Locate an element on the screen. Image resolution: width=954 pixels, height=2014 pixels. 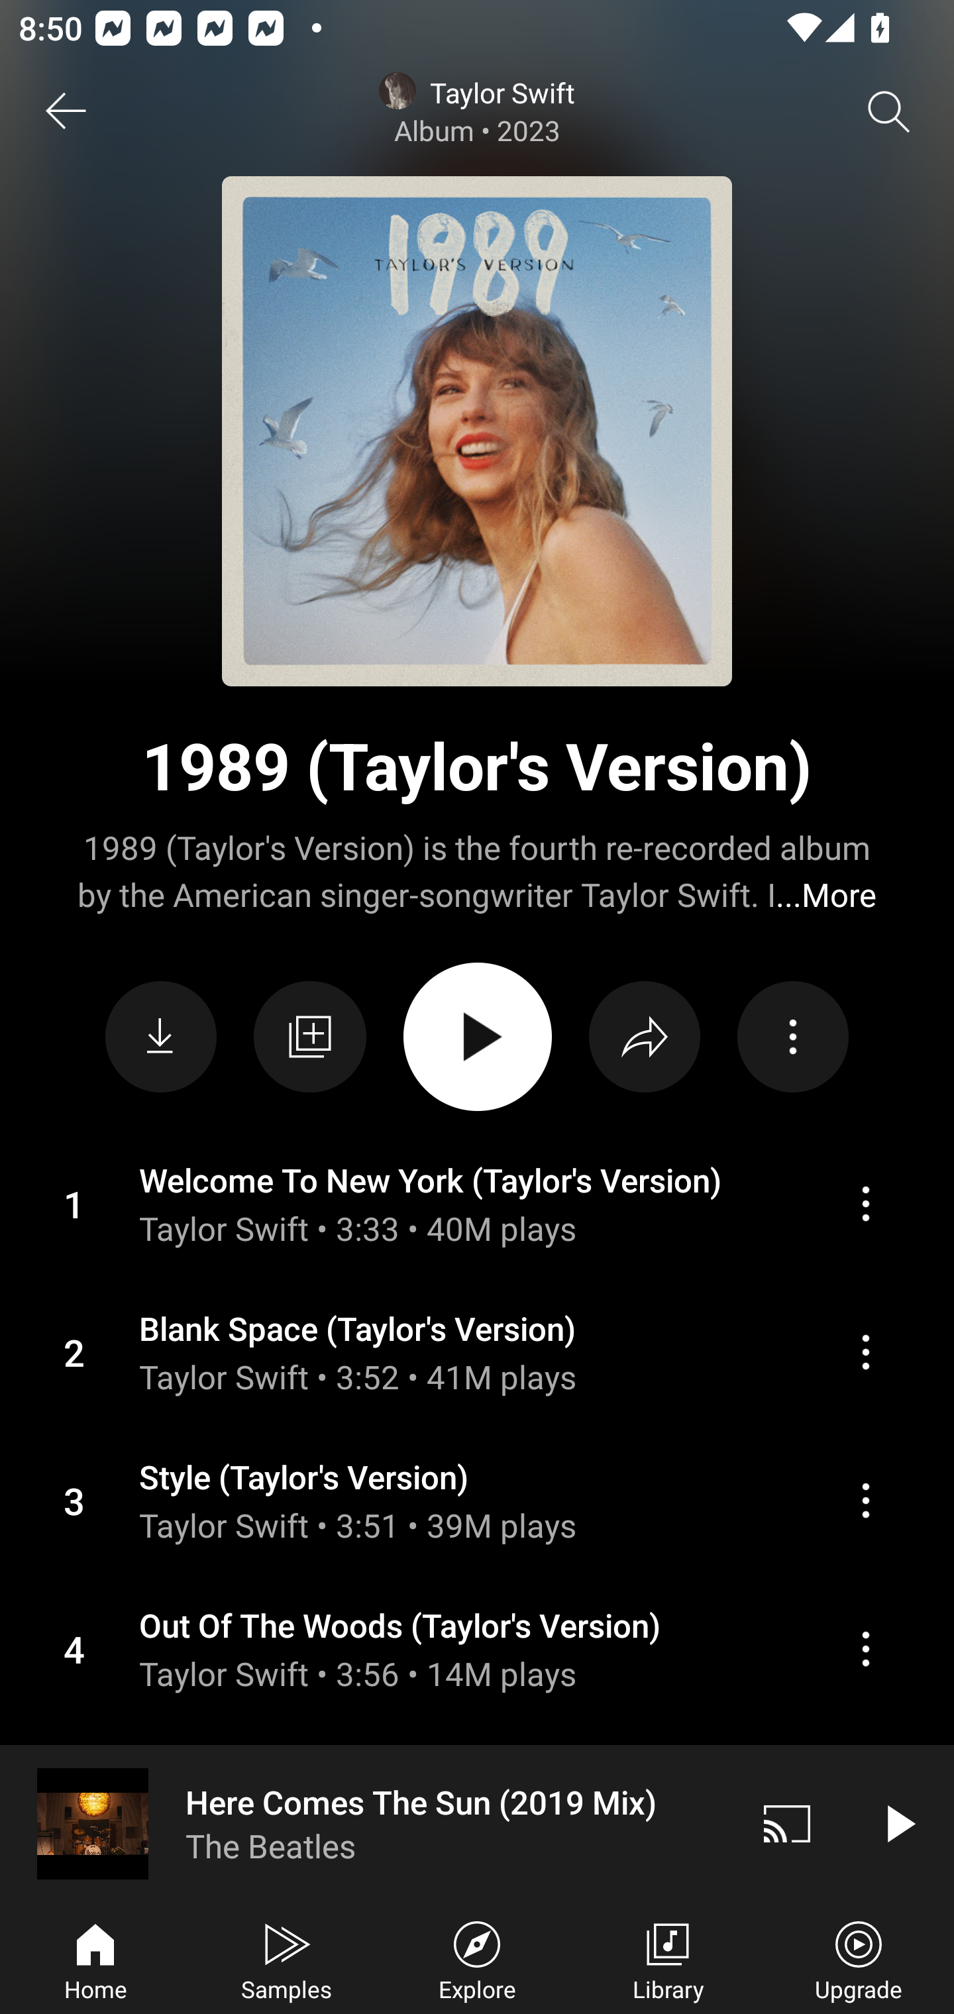
Action menu is located at coordinates (865, 1648).